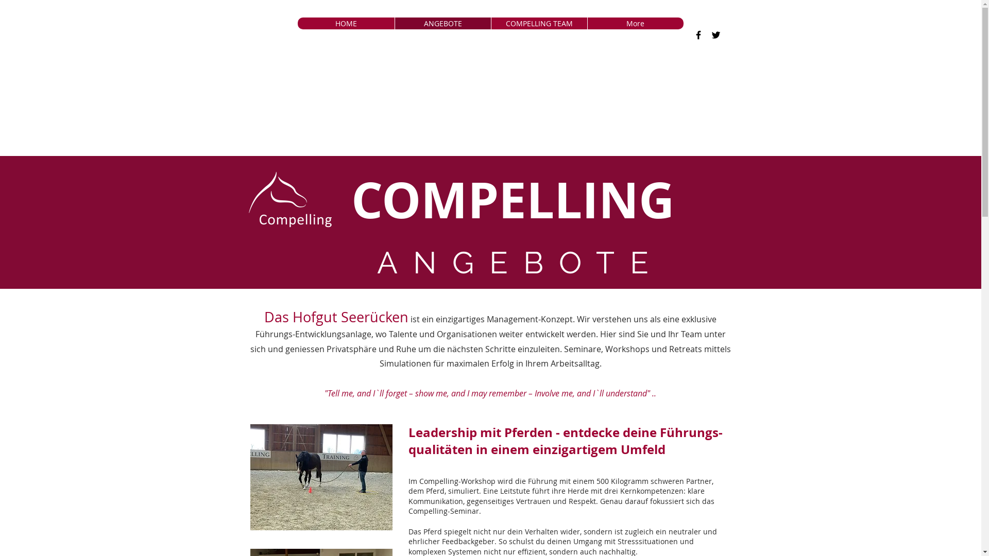 The height and width of the screenshot is (556, 989). I want to click on HOME, so click(346, 24).